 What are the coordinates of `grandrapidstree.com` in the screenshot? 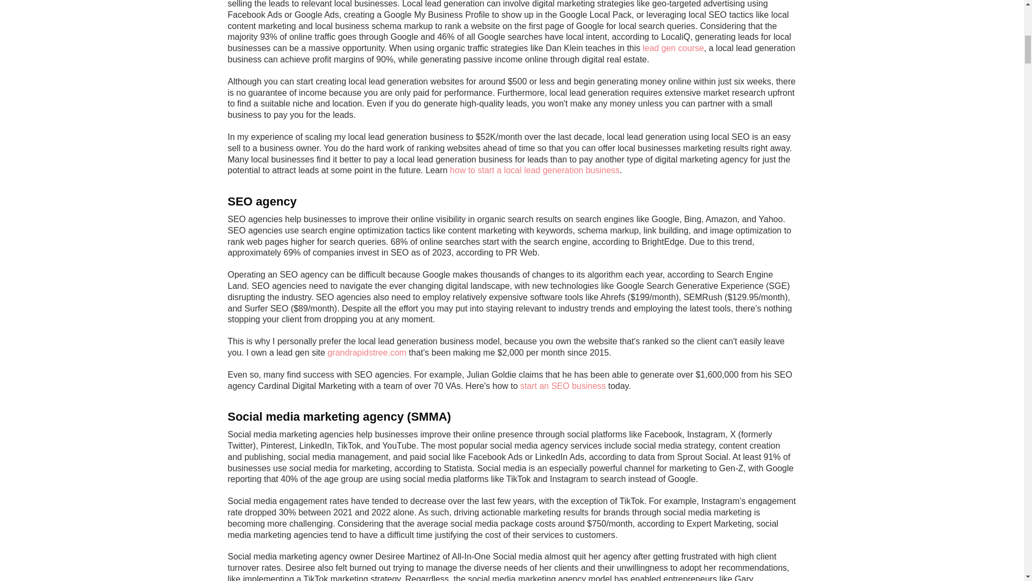 It's located at (367, 352).